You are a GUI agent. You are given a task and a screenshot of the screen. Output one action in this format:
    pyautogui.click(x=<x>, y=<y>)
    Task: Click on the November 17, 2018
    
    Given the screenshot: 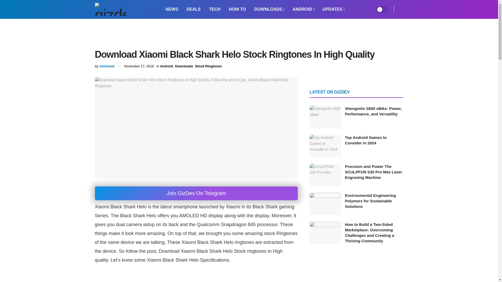 What is the action you would take?
    pyautogui.click(x=139, y=66)
    